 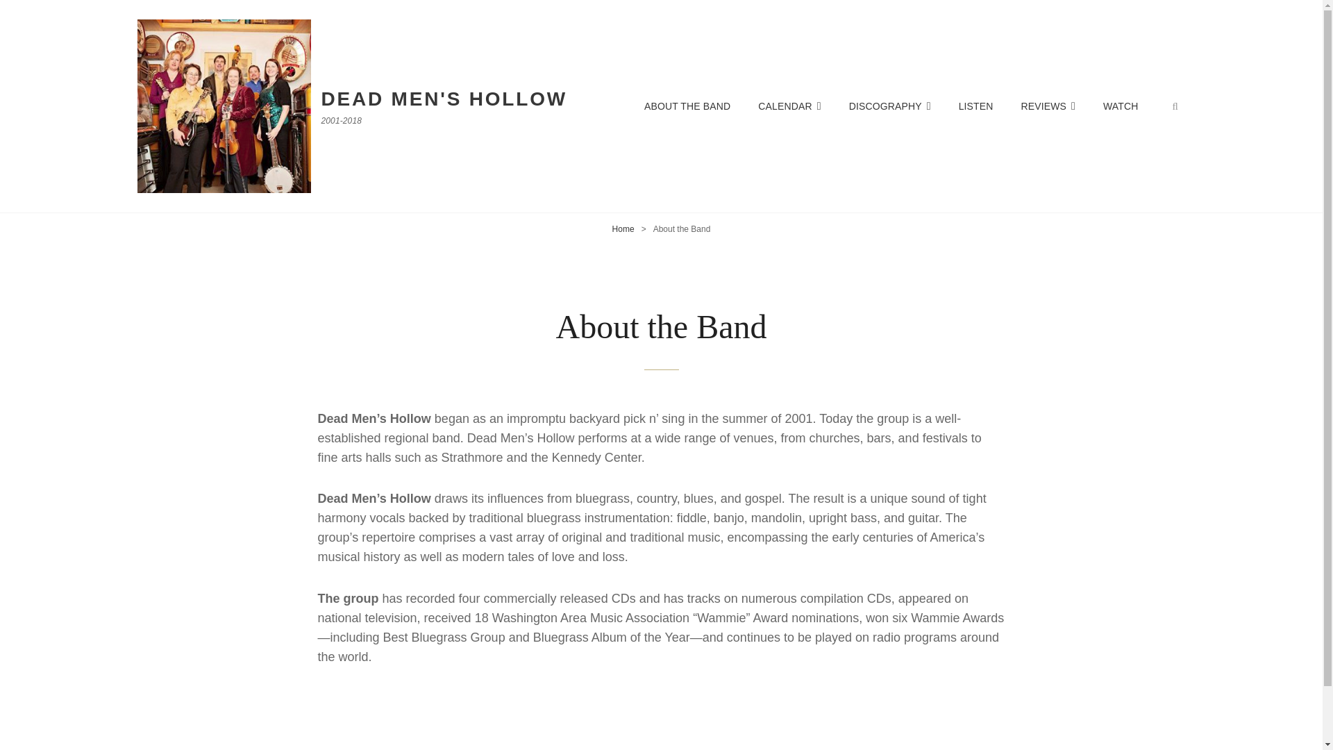 I want to click on Home, so click(x=623, y=228).